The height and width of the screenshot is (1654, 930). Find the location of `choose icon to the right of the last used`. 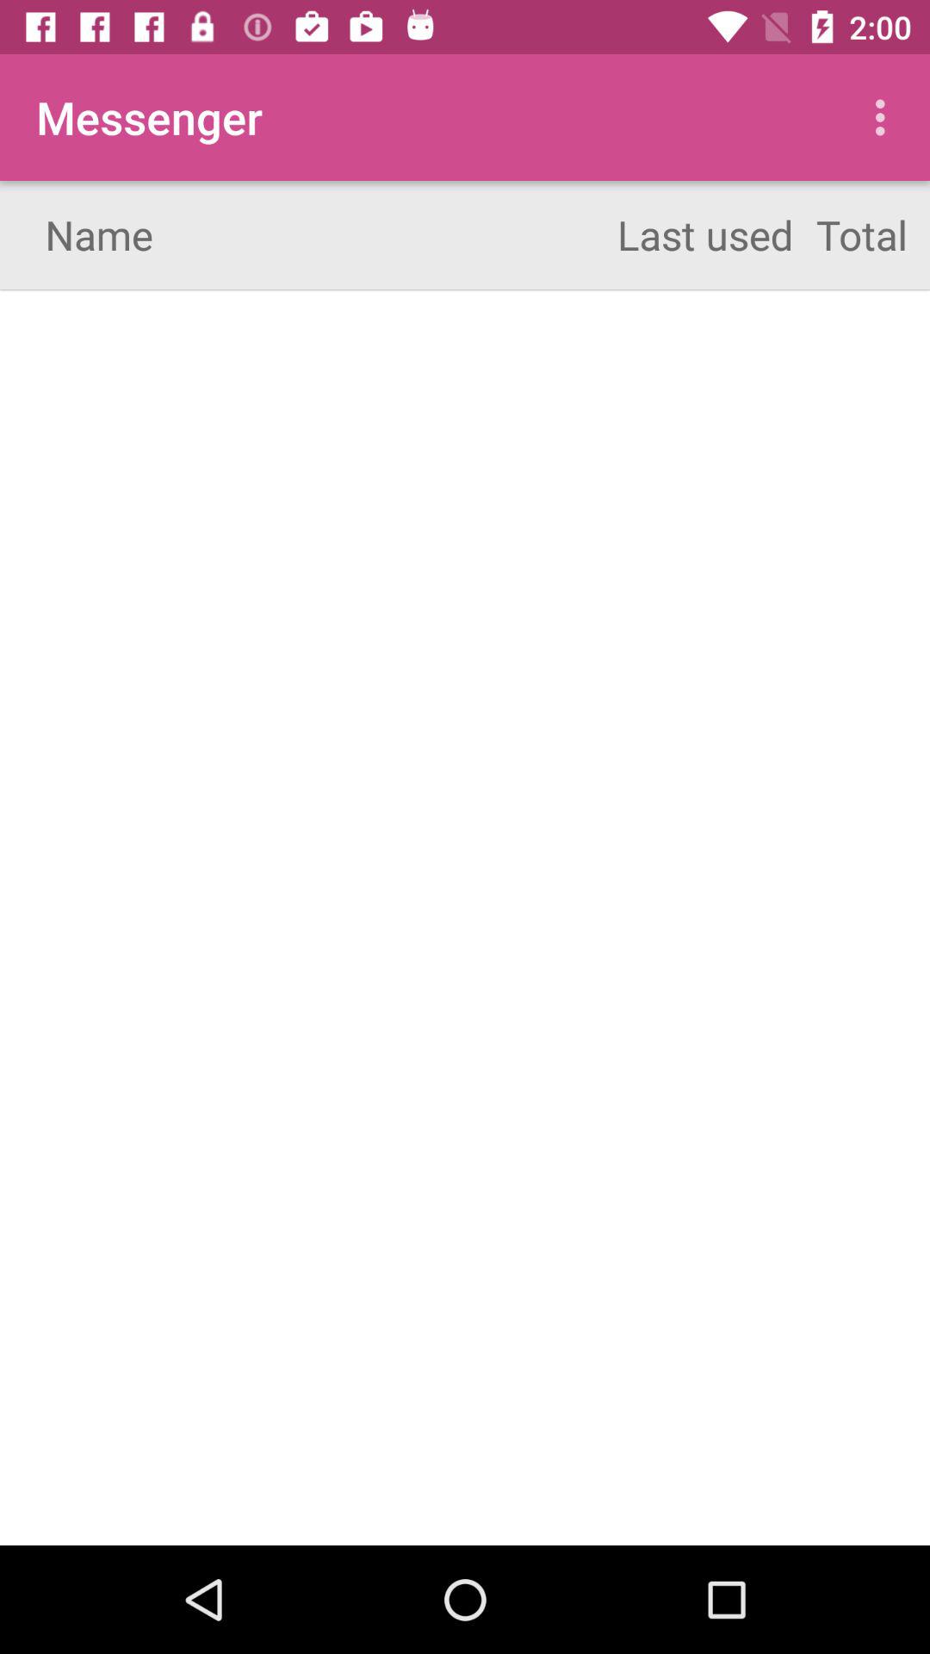

choose icon to the right of the last used is located at coordinates (885, 117).